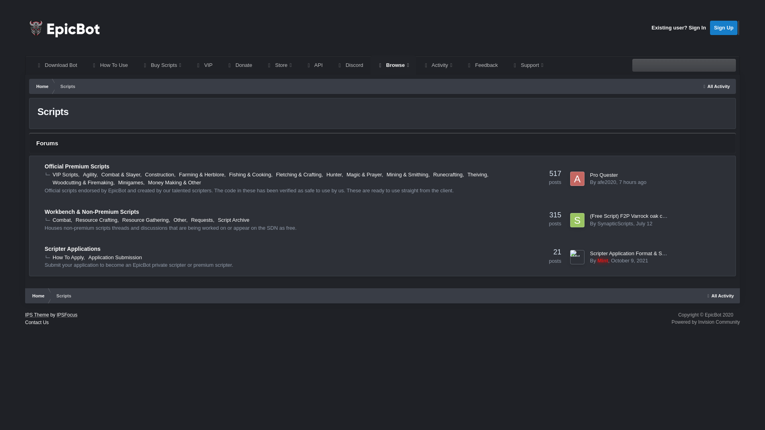 The width and height of the screenshot is (765, 430). What do you see at coordinates (577, 220) in the screenshot?
I see `Go to SynapticScripts's profile` at bounding box center [577, 220].